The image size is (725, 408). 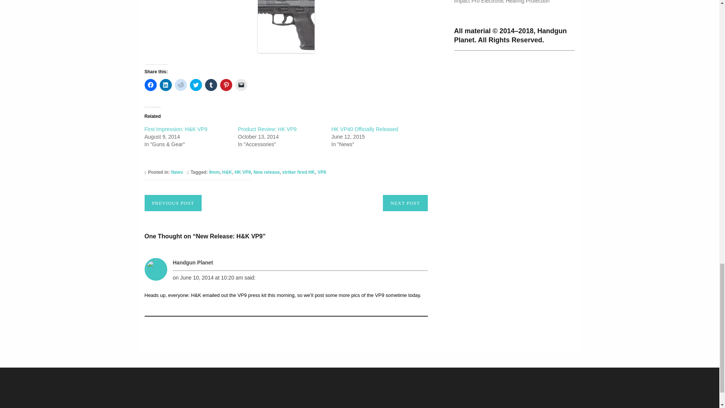 I want to click on June 10, 2014 at 10:20 am, so click(x=211, y=277).